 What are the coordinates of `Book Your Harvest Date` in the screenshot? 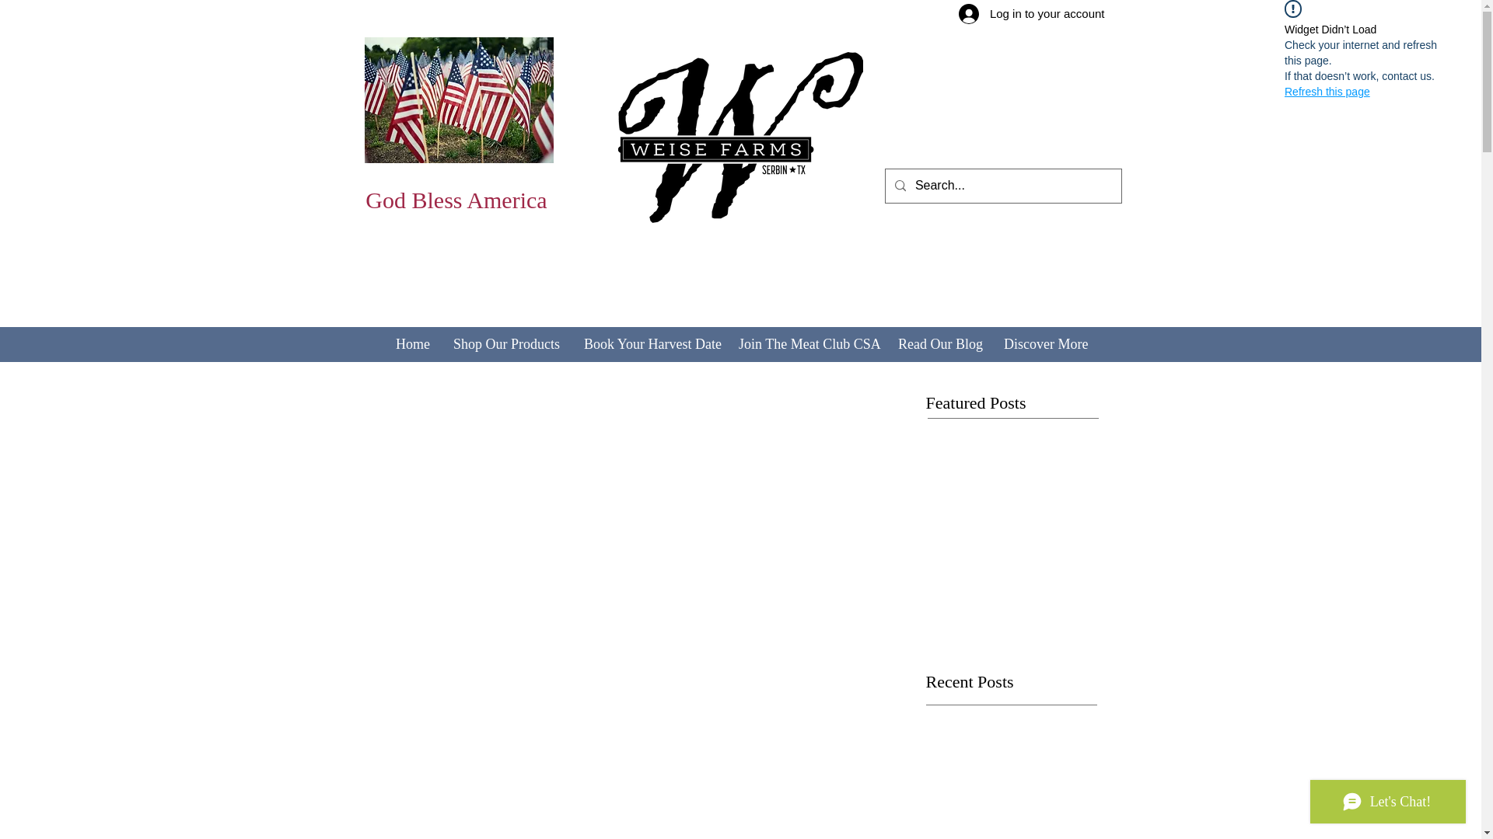 It's located at (649, 344).